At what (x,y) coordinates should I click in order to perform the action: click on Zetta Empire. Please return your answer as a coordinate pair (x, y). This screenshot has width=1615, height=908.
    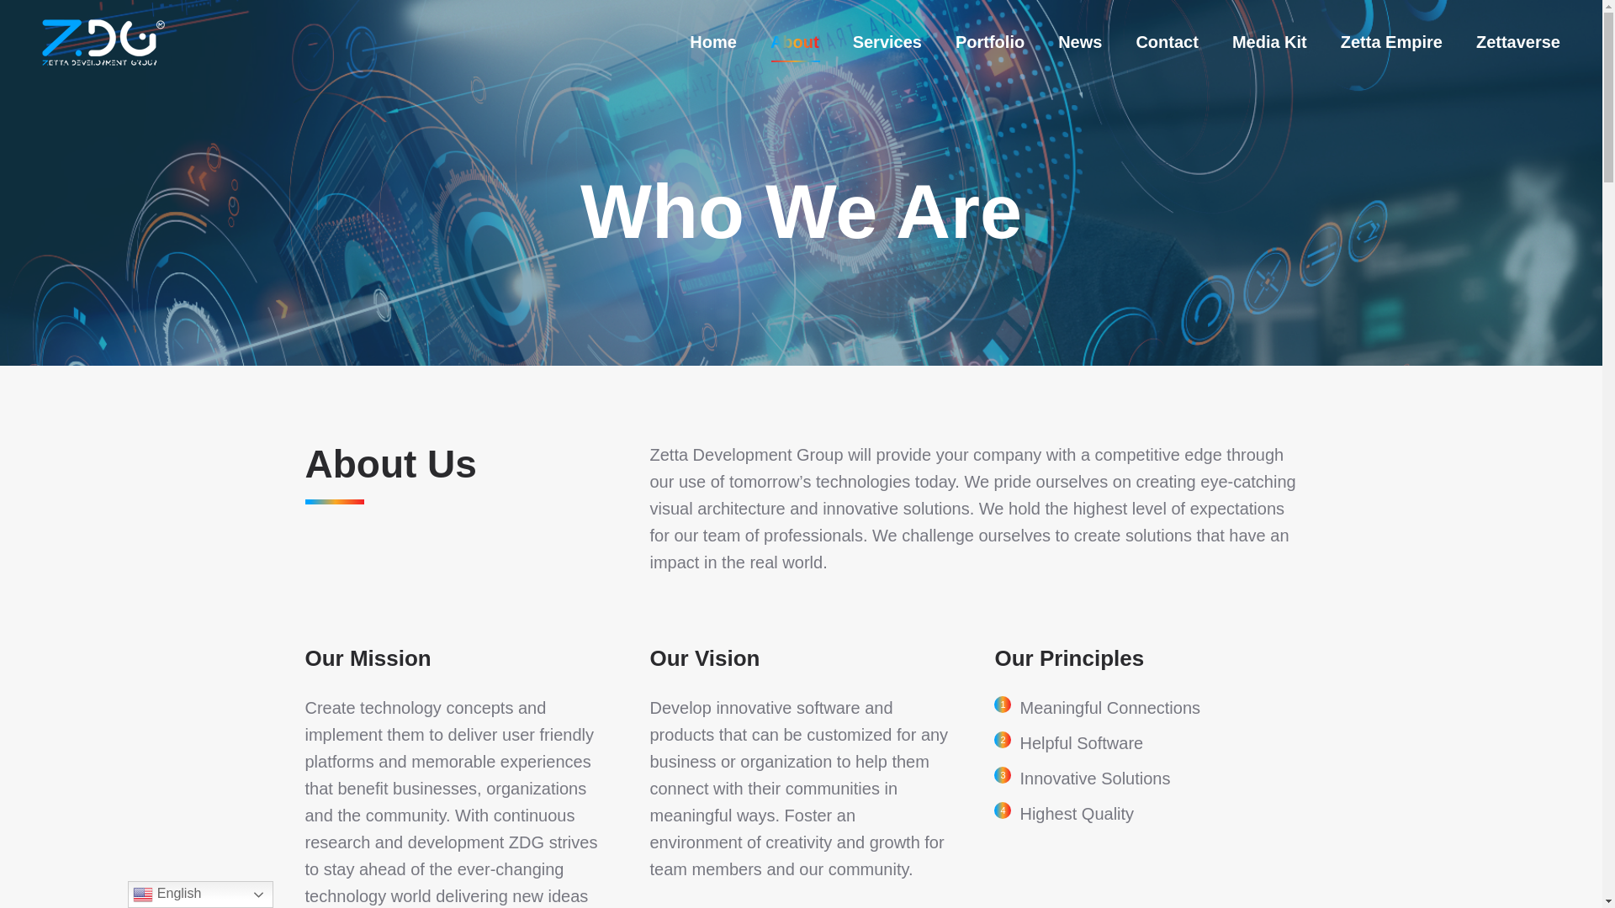
    Looking at the image, I should click on (1391, 41).